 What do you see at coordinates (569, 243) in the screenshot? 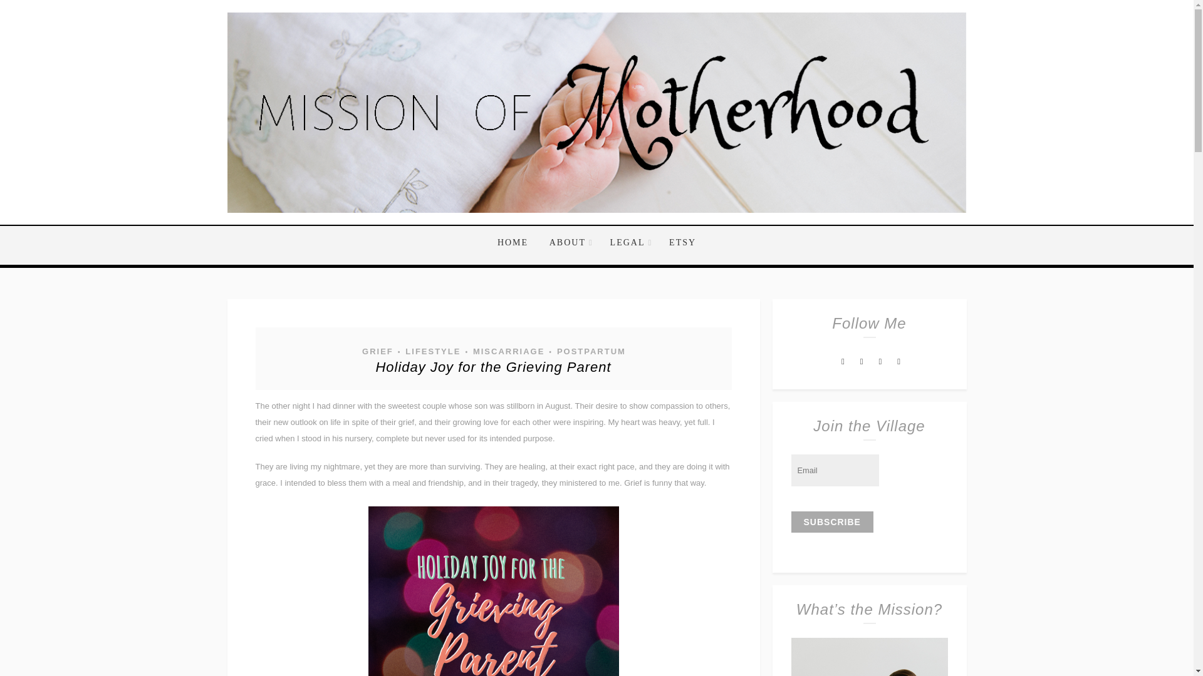
I see `ABOUT` at bounding box center [569, 243].